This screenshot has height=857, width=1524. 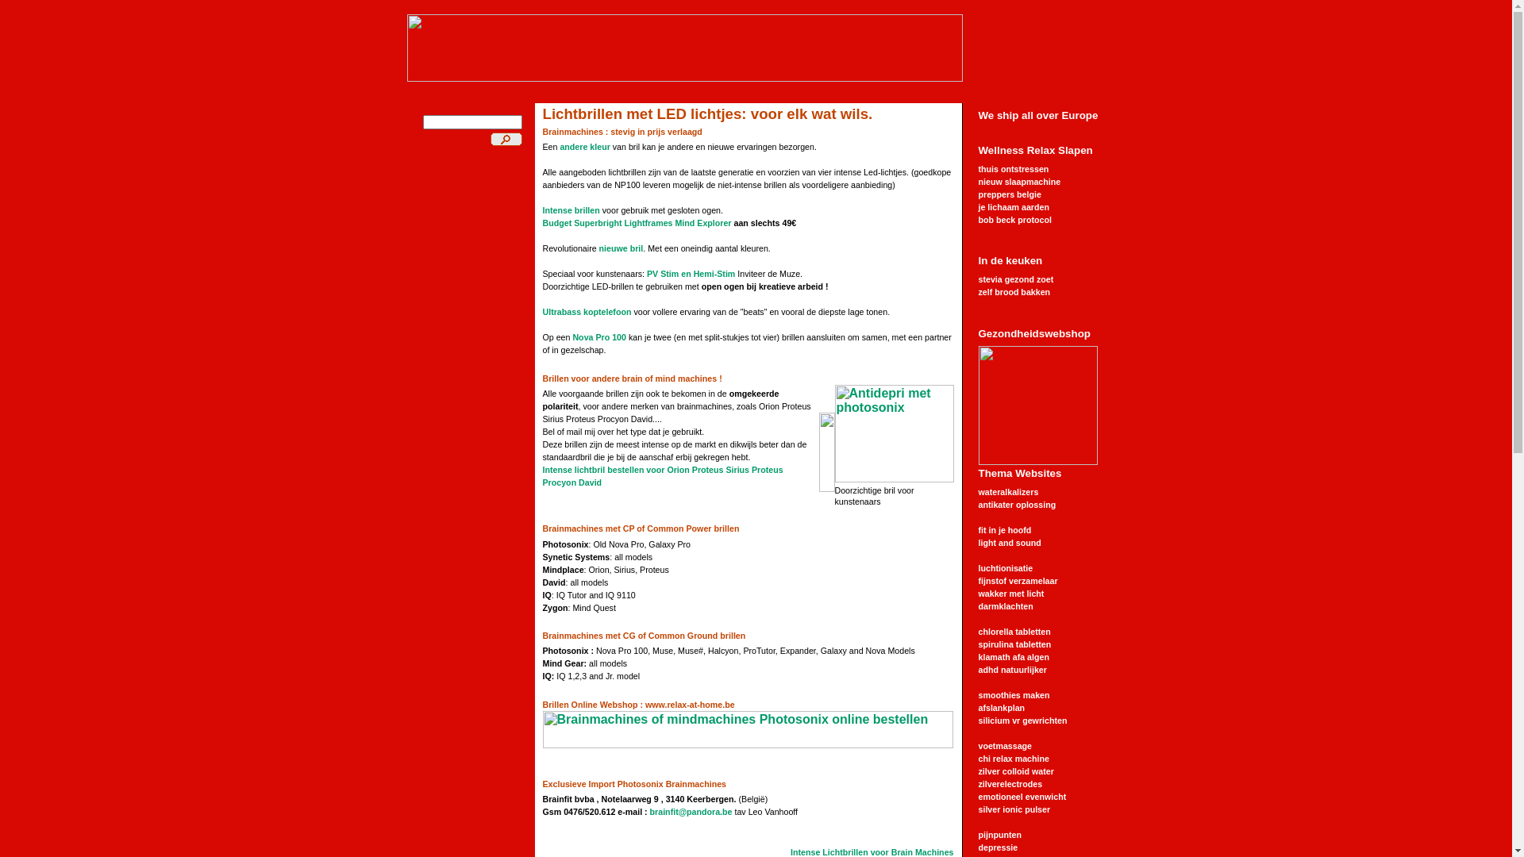 I want to click on chi relax machine, so click(x=1013, y=759).